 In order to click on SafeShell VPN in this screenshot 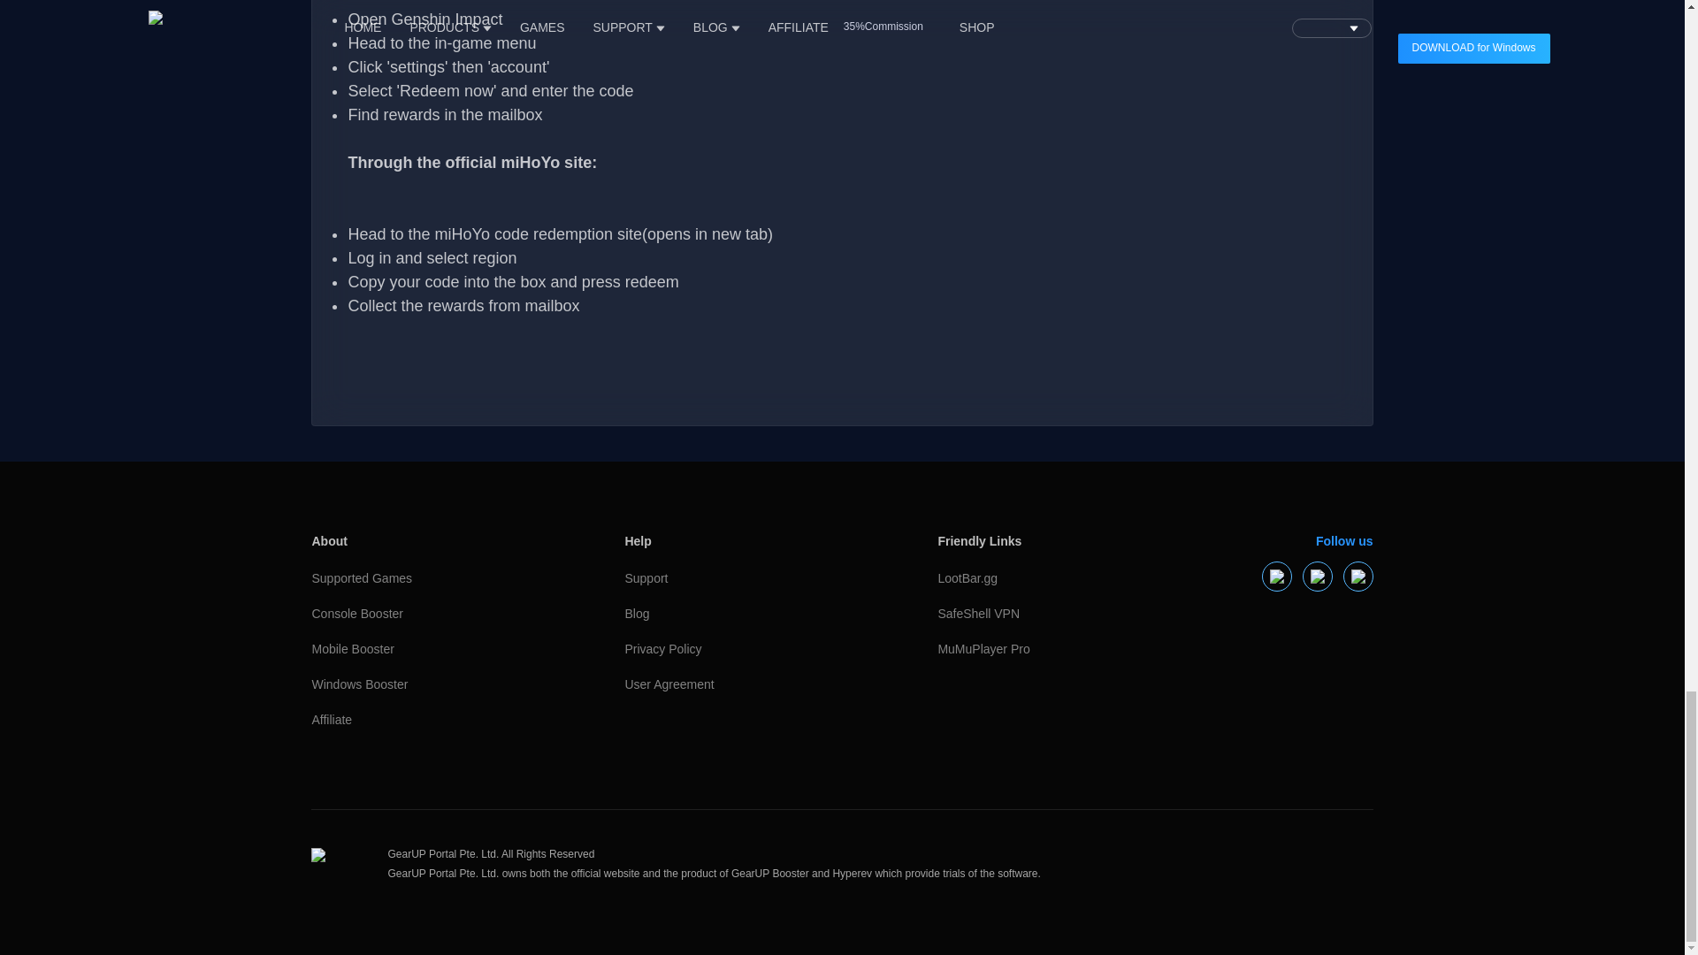, I will do `click(1061, 614)`.